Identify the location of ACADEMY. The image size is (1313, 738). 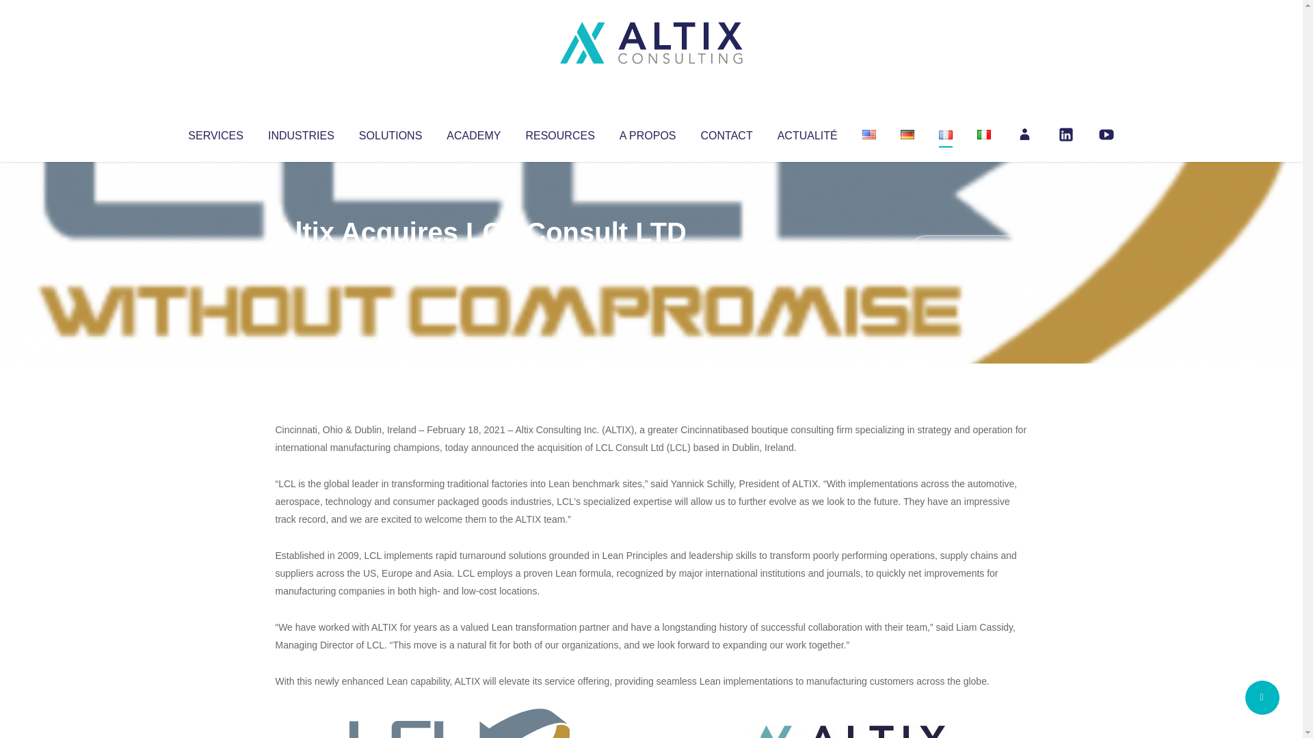
(473, 133).